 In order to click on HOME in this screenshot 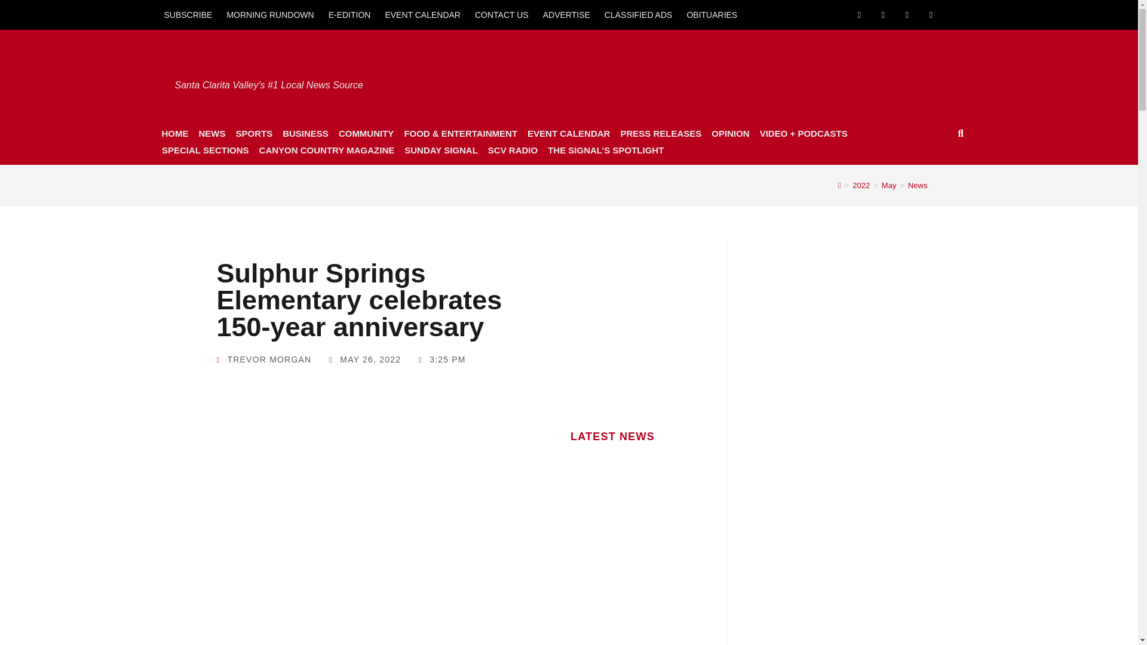, I will do `click(174, 133)`.